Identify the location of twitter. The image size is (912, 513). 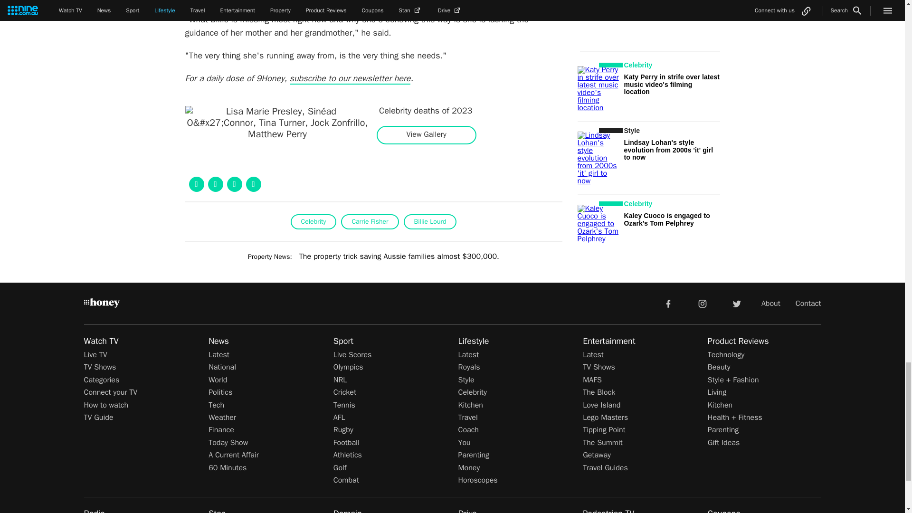
(736, 303).